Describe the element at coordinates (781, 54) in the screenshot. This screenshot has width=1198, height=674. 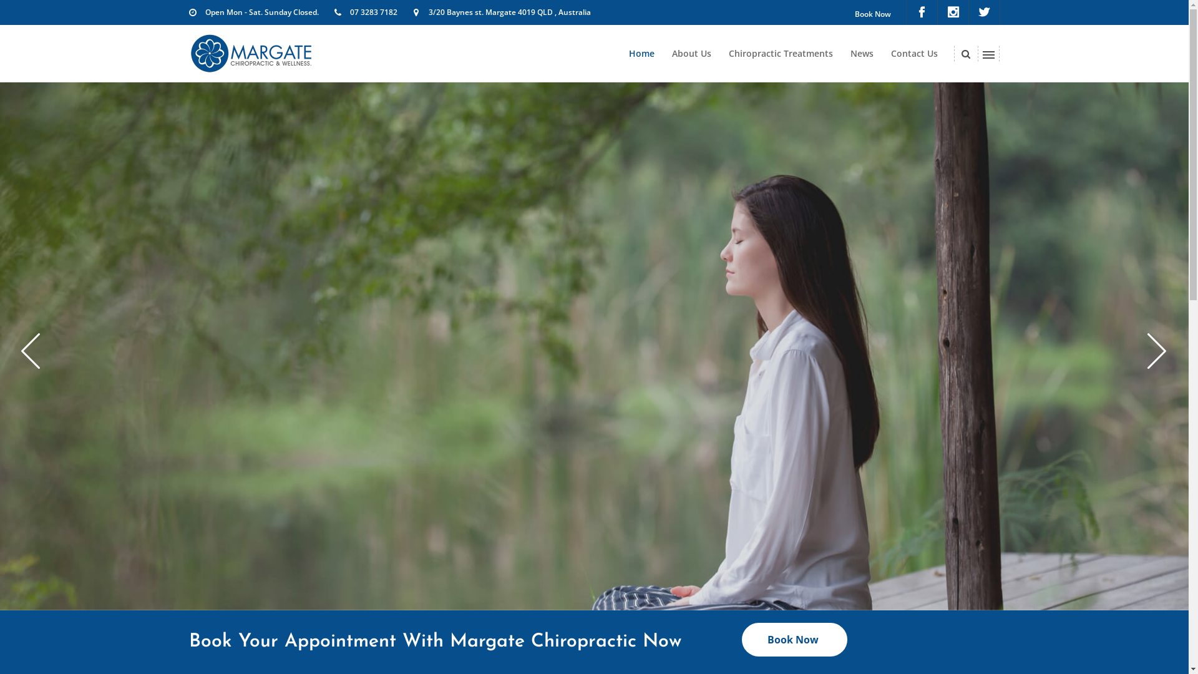
I see `Chiropractic Treatments` at that location.